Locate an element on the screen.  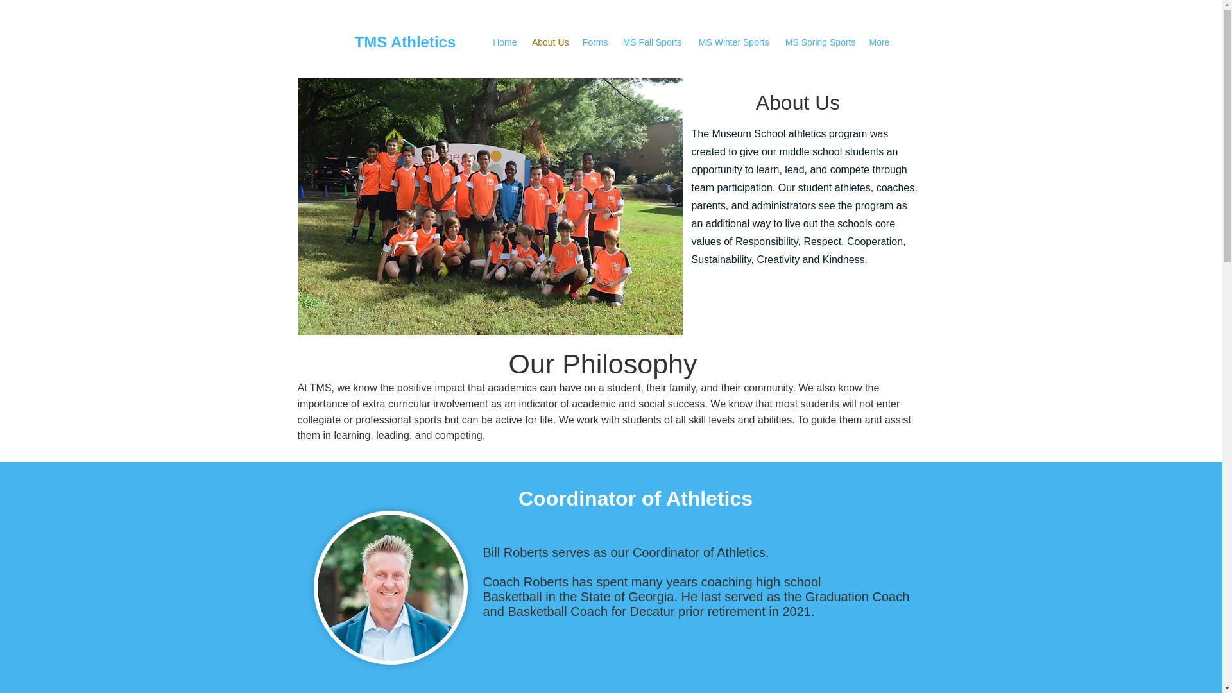
MS Spring Sports is located at coordinates (817, 42).